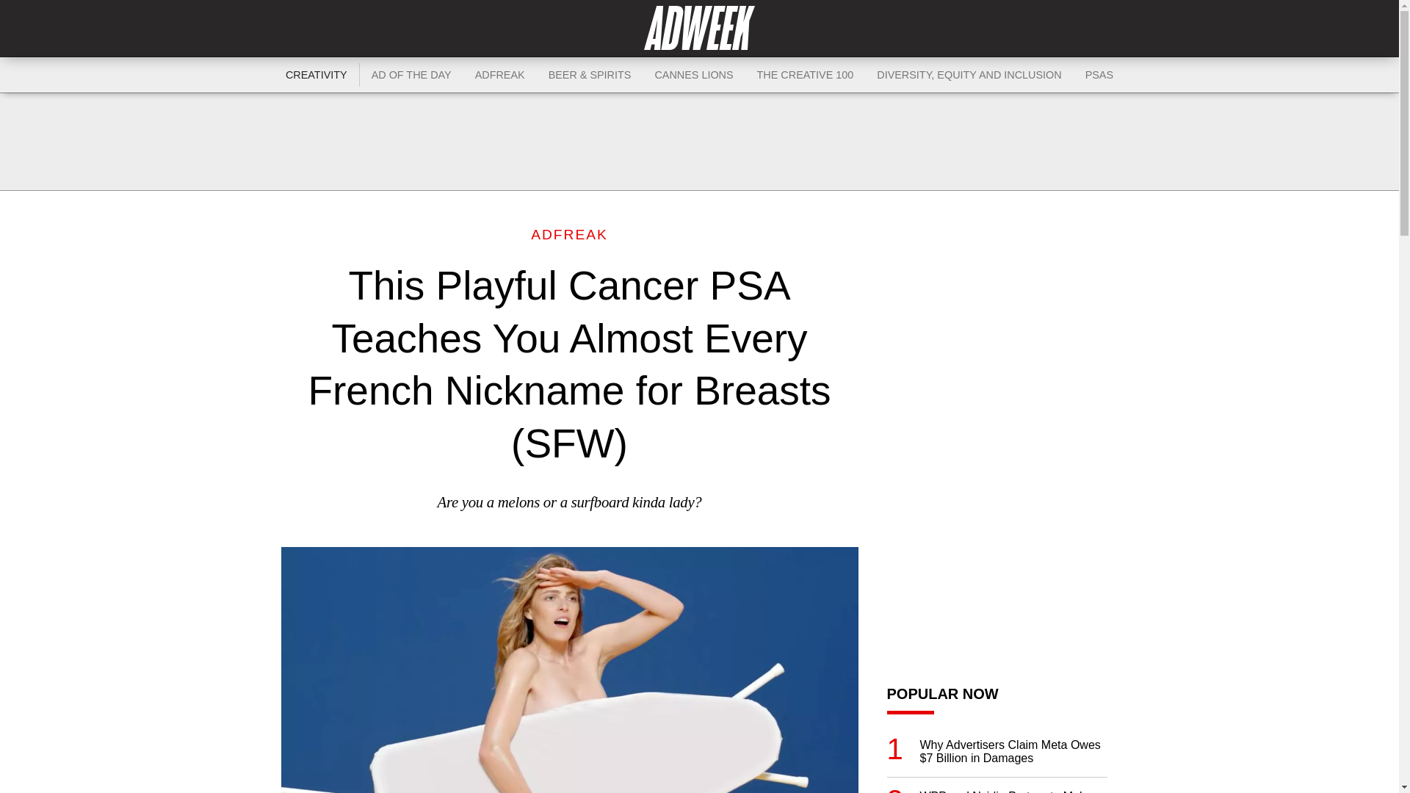 This screenshot has width=1410, height=793. What do you see at coordinates (411, 75) in the screenshot?
I see `AD OF THE DAY` at bounding box center [411, 75].